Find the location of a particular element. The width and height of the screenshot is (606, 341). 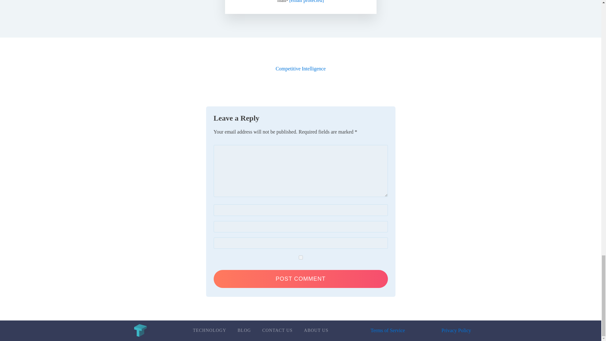

yes is located at coordinates (300, 257).